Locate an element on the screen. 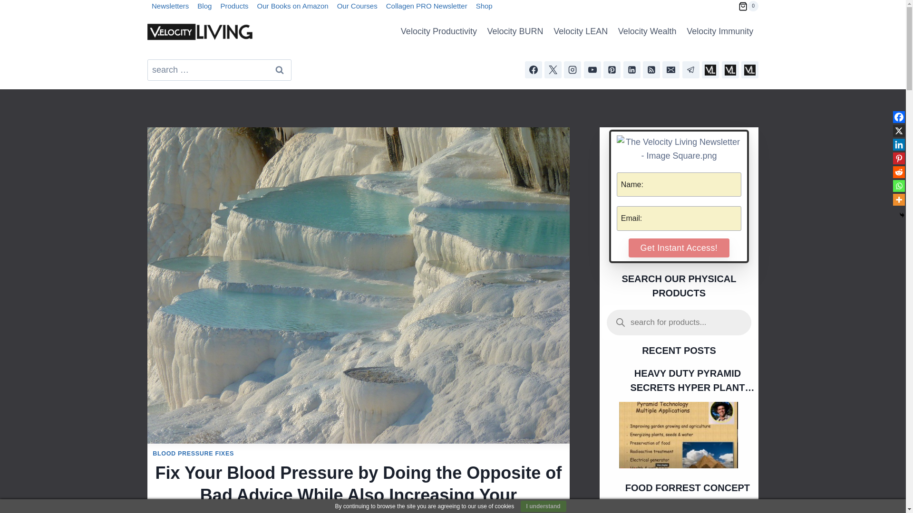 Image resolution: width=913 pixels, height=513 pixels. Search is located at coordinates (279, 70).